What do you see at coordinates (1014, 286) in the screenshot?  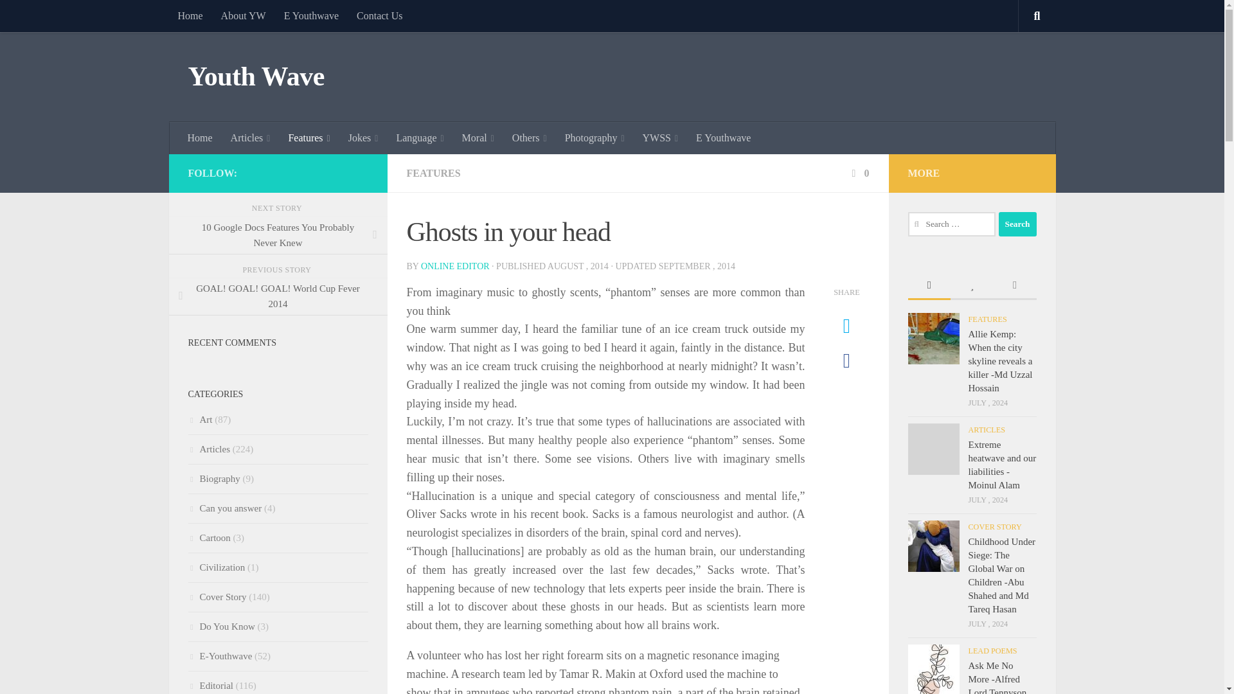 I see `Recent Comments` at bounding box center [1014, 286].